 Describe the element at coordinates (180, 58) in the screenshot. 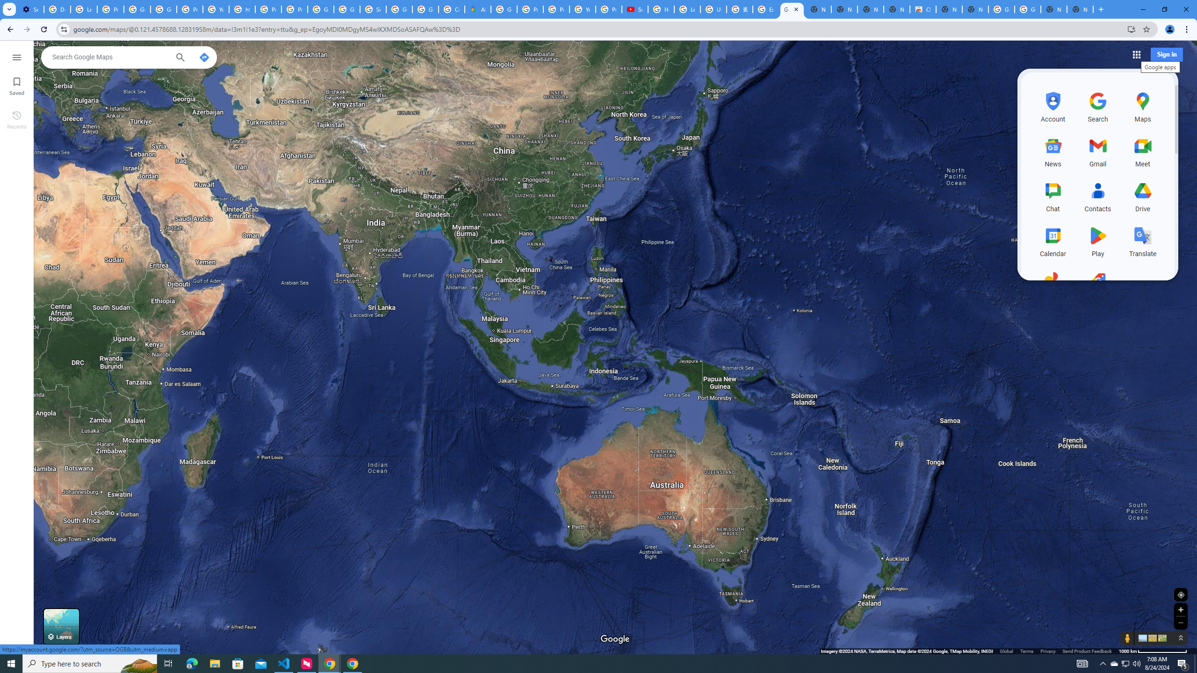

I see `Search` at that location.